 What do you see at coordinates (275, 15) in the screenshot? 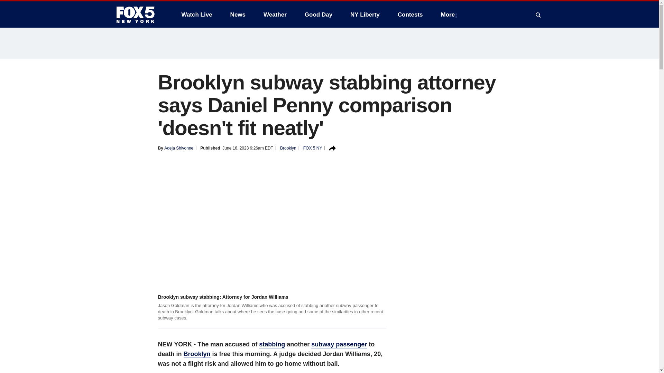
I see `Weather` at bounding box center [275, 15].